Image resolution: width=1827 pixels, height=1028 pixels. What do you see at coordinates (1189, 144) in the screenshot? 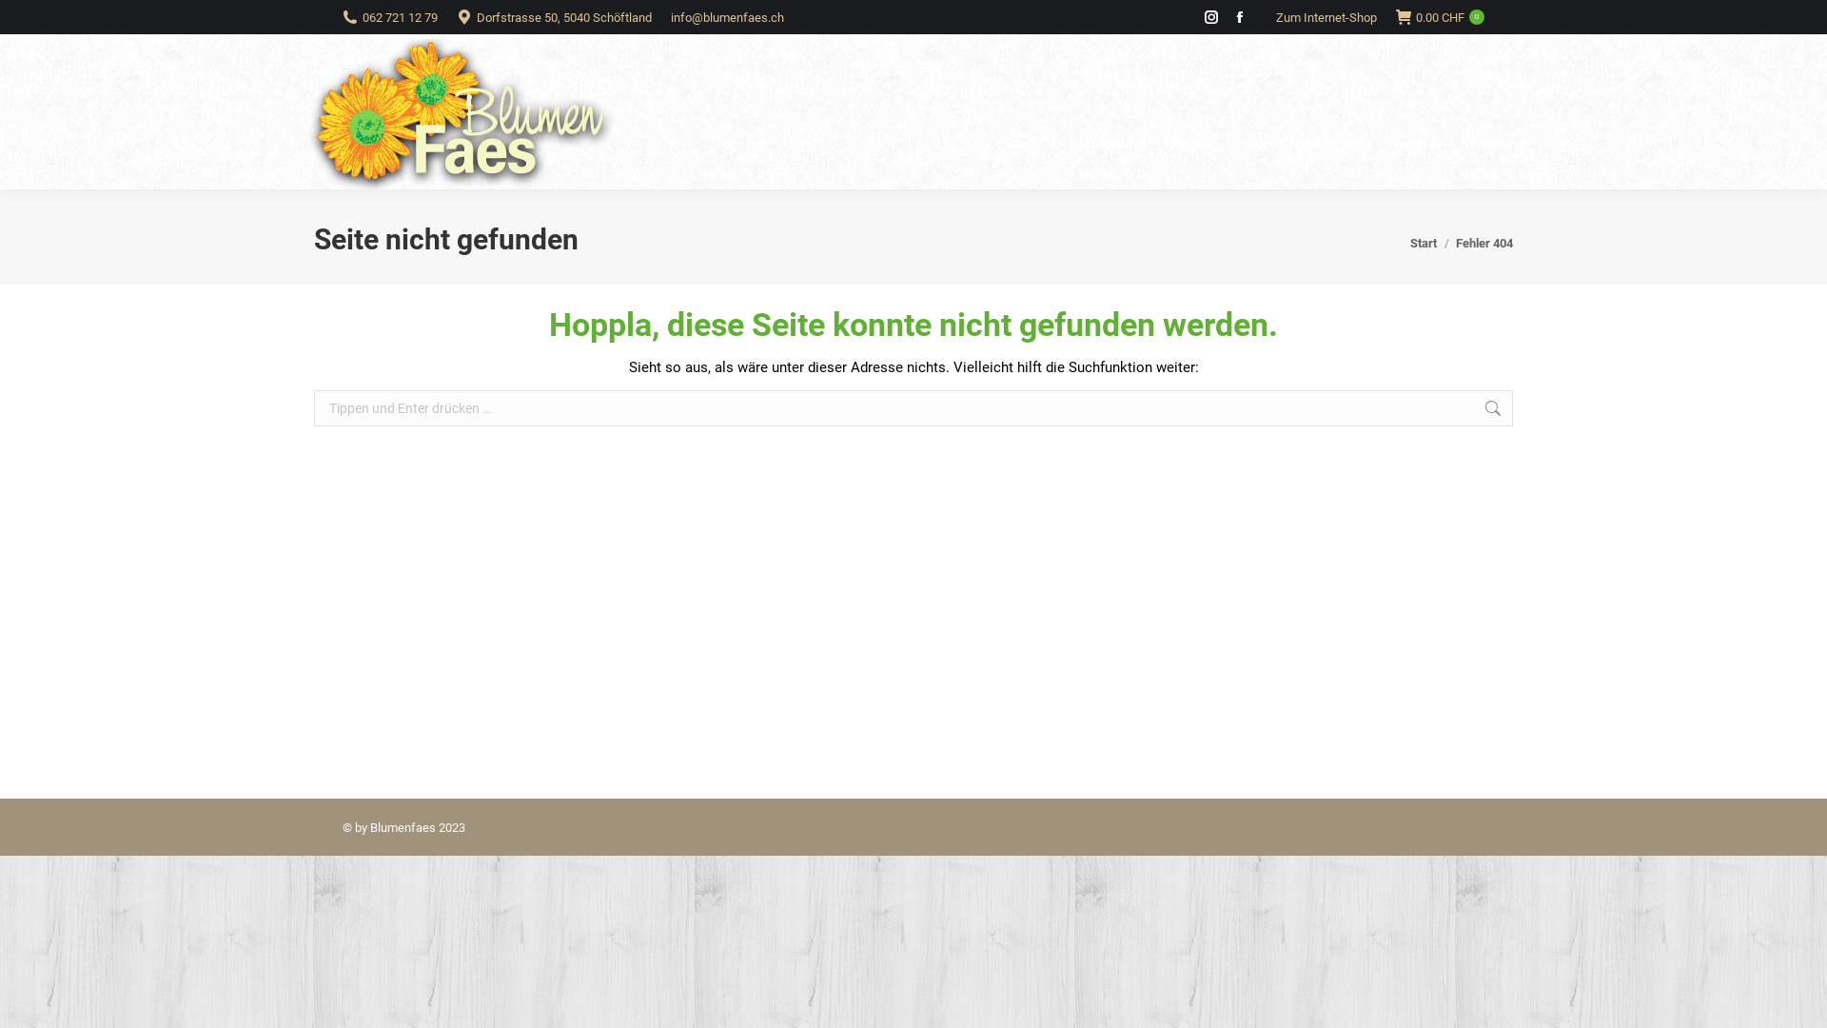
I see `Floristik` at bounding box center [1189, 144].